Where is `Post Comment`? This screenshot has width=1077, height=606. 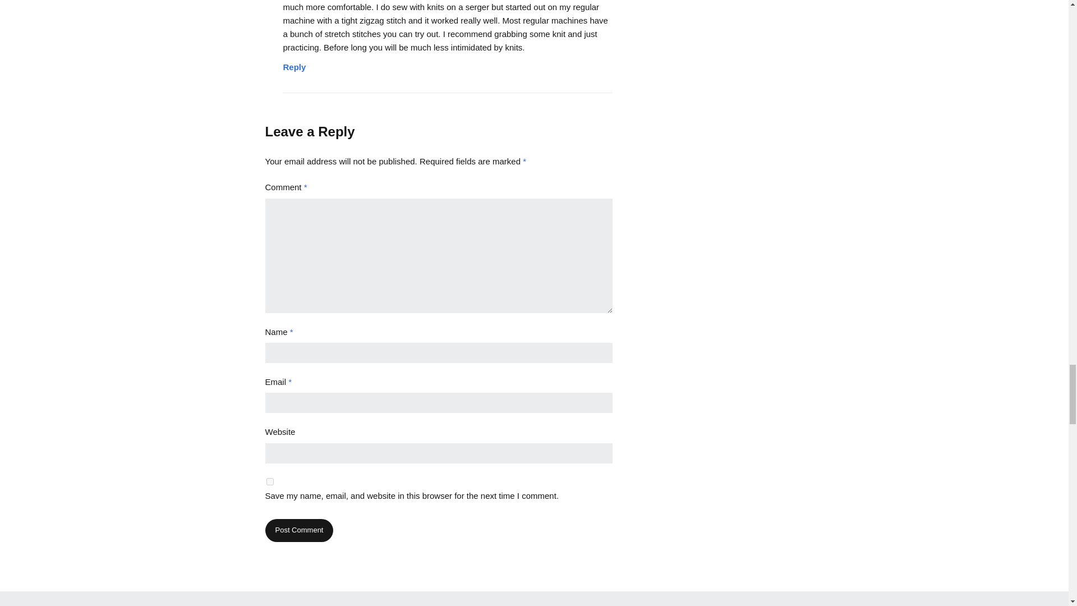
Post Comment is located at coordinates (298, 530).